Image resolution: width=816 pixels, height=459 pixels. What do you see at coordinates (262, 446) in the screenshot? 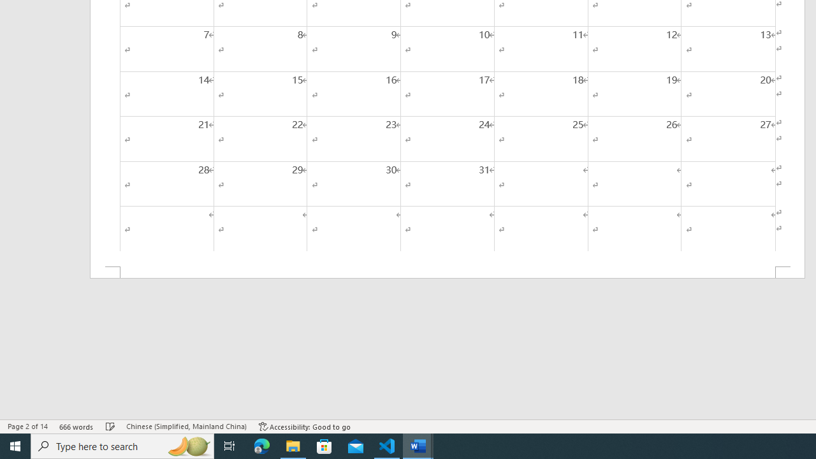
I see `Microsoft Edge` at bounding box center [262, 446].